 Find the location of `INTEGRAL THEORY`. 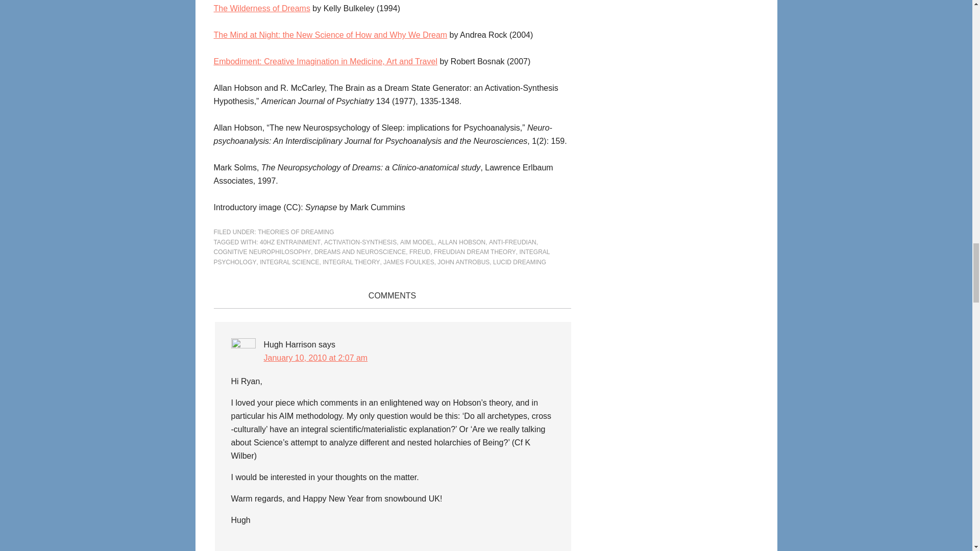

INTEGRAL THEORY is located at coordinates (351, 262).